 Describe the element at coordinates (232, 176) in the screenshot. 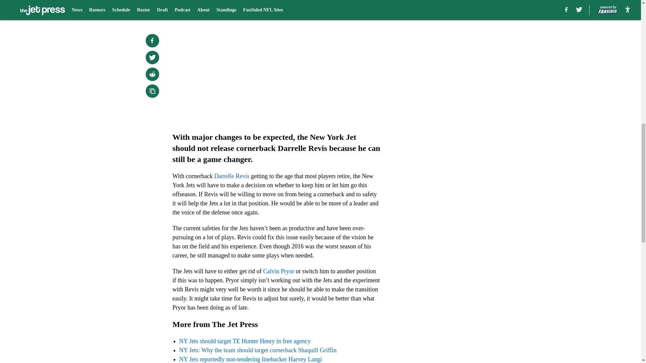

I see `Darrelle Revis` at that location.